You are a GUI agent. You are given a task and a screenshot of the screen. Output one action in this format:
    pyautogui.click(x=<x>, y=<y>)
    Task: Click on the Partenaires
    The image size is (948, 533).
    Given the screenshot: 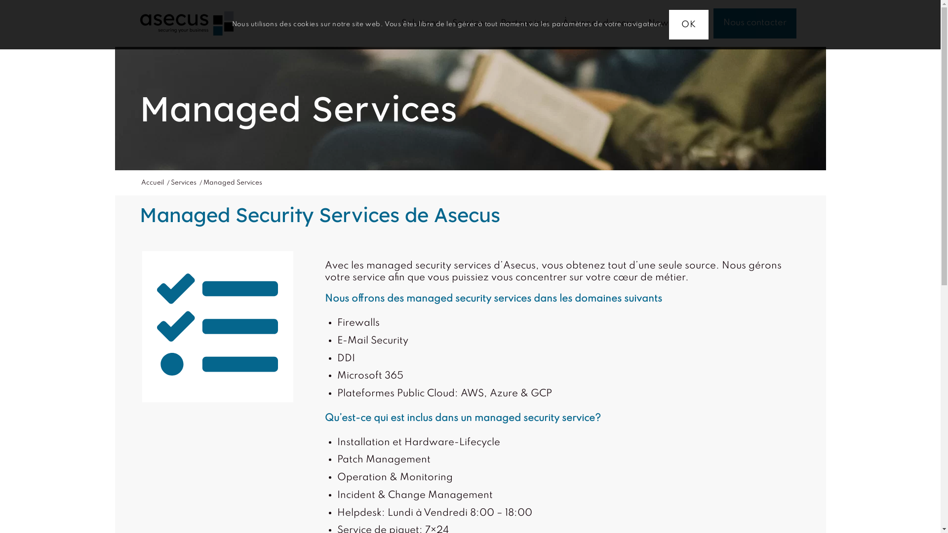 What is the action you would take?
    pyautogui.click(x=524, y=23)
    